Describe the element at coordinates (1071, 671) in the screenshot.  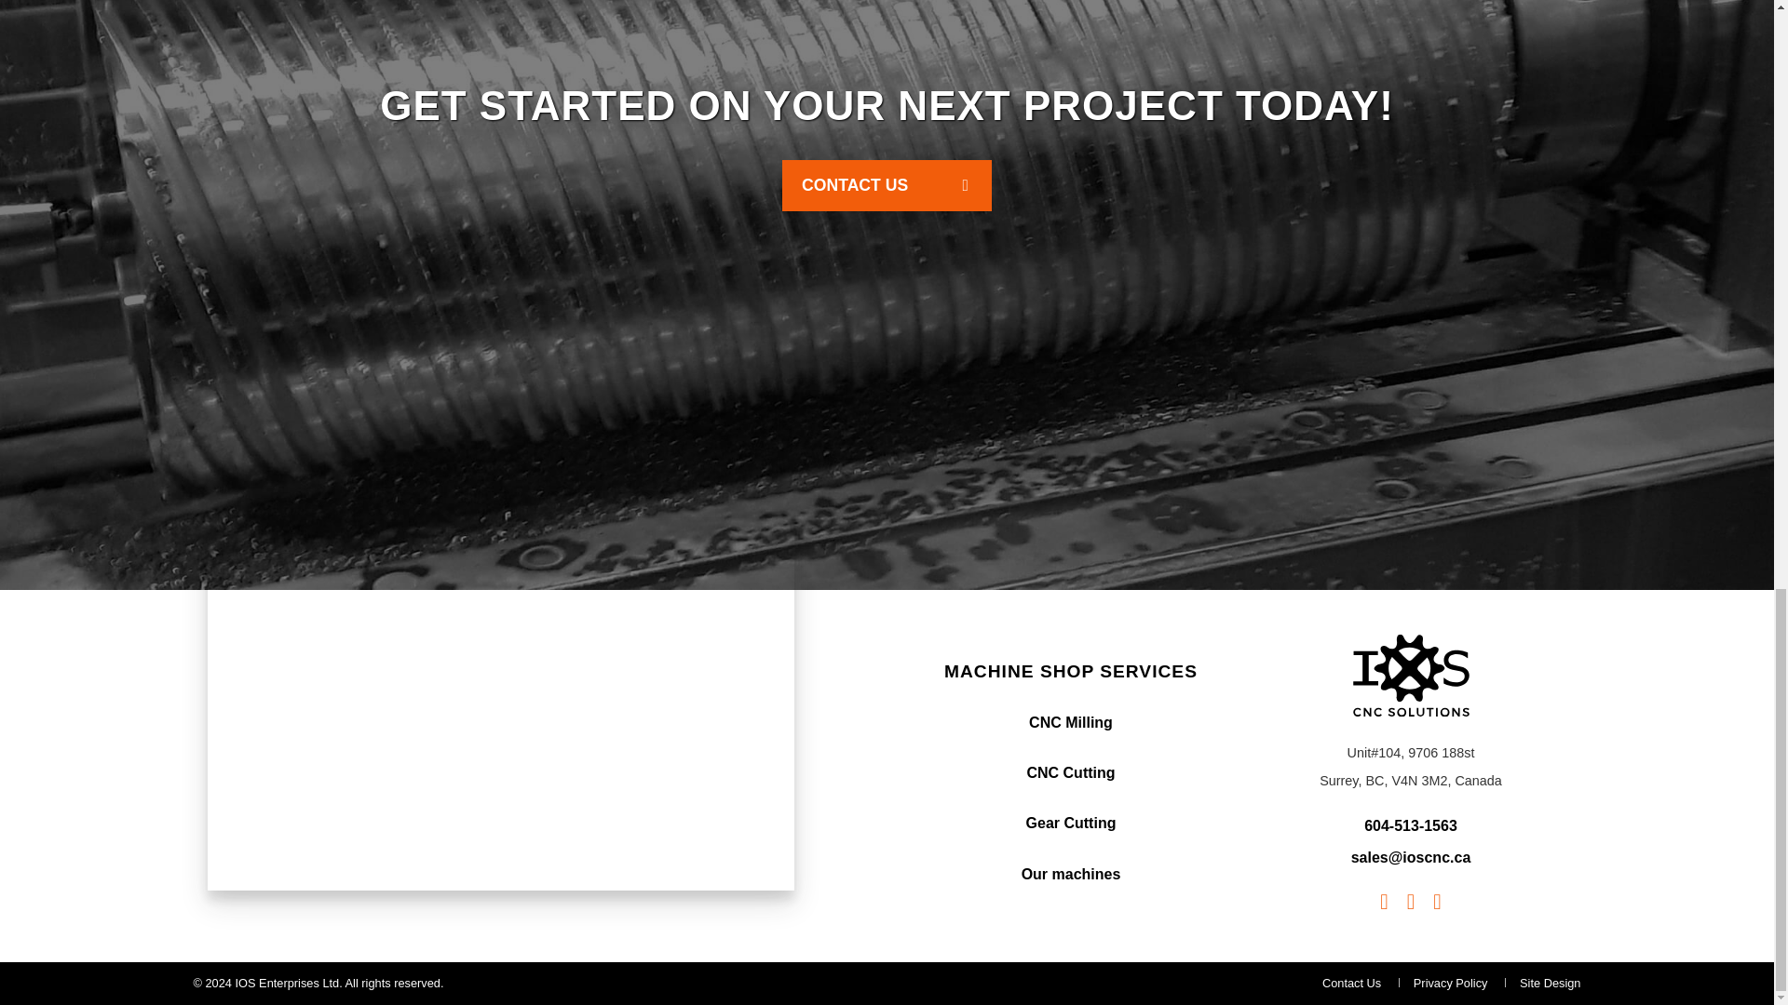
I see `Machine Shop Services` at that location.